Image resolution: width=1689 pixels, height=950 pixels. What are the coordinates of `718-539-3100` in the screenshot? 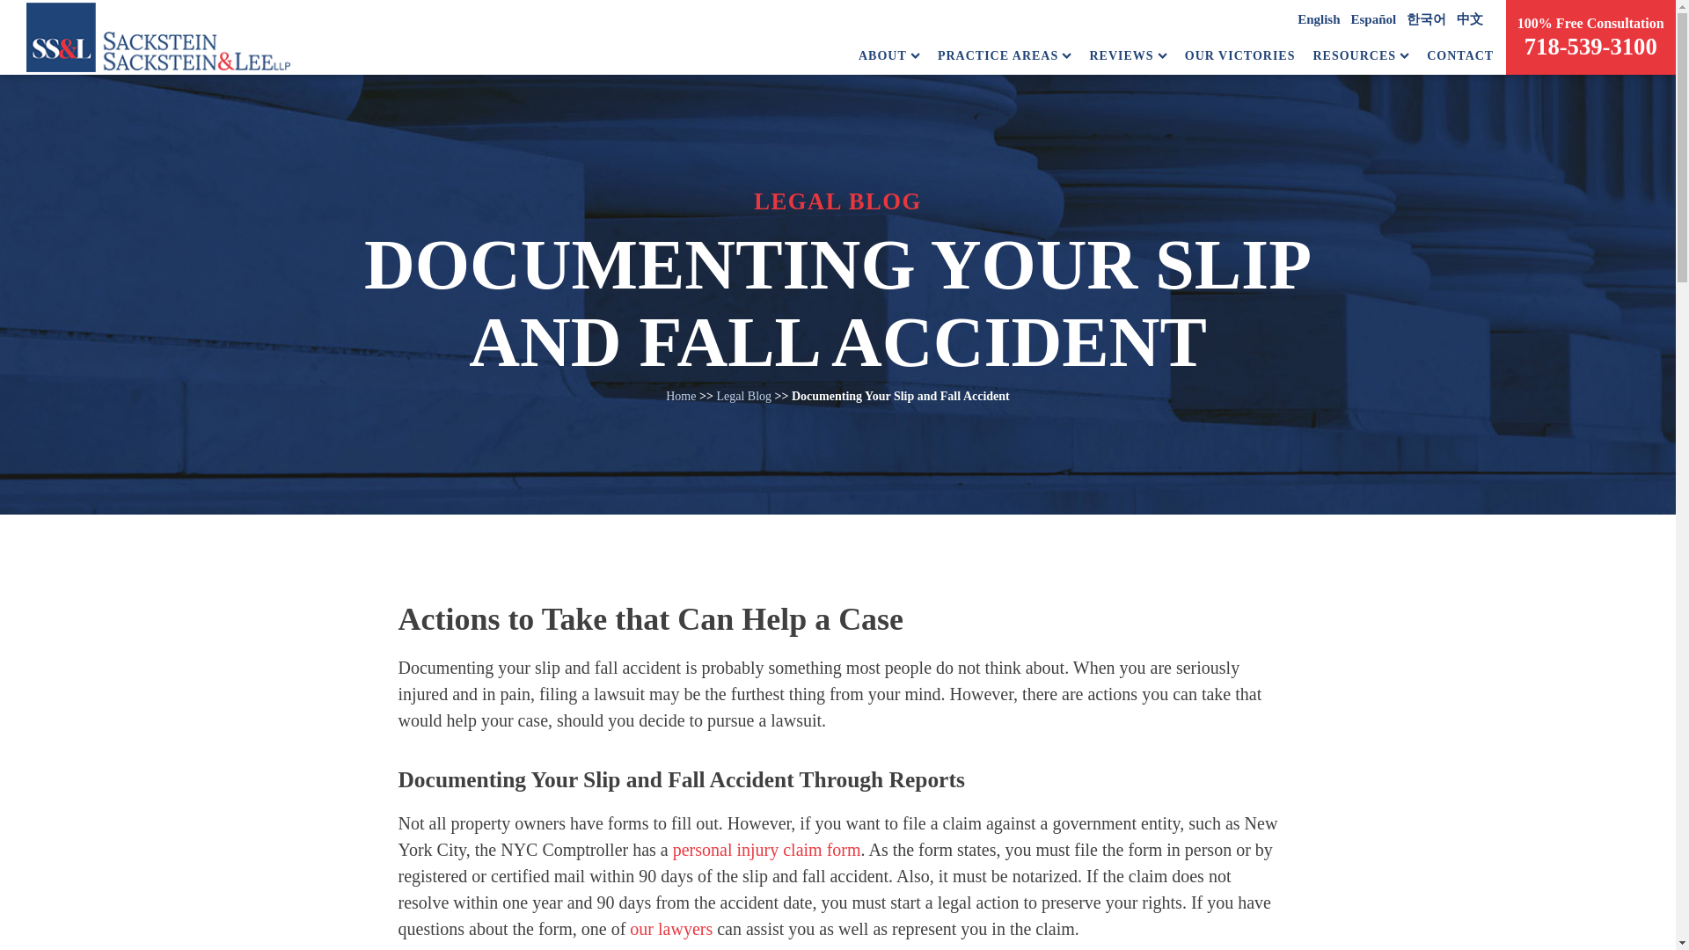 It's located at (1590, 46).